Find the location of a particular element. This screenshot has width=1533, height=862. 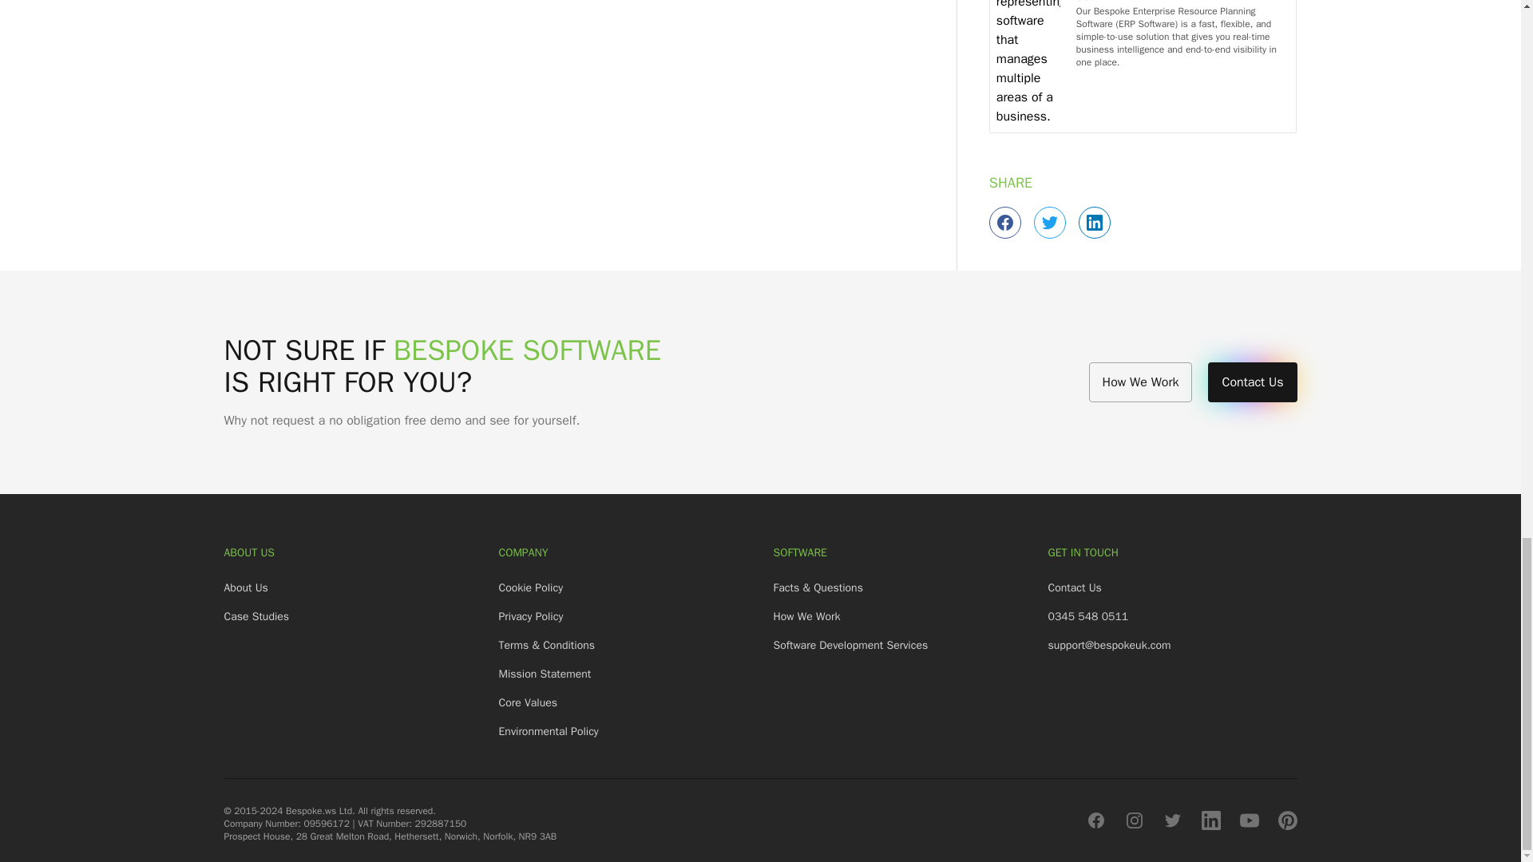

ENTERPRISE RESOURCE PLANNING SOFTWARE is located at coordinates (1183, 2).